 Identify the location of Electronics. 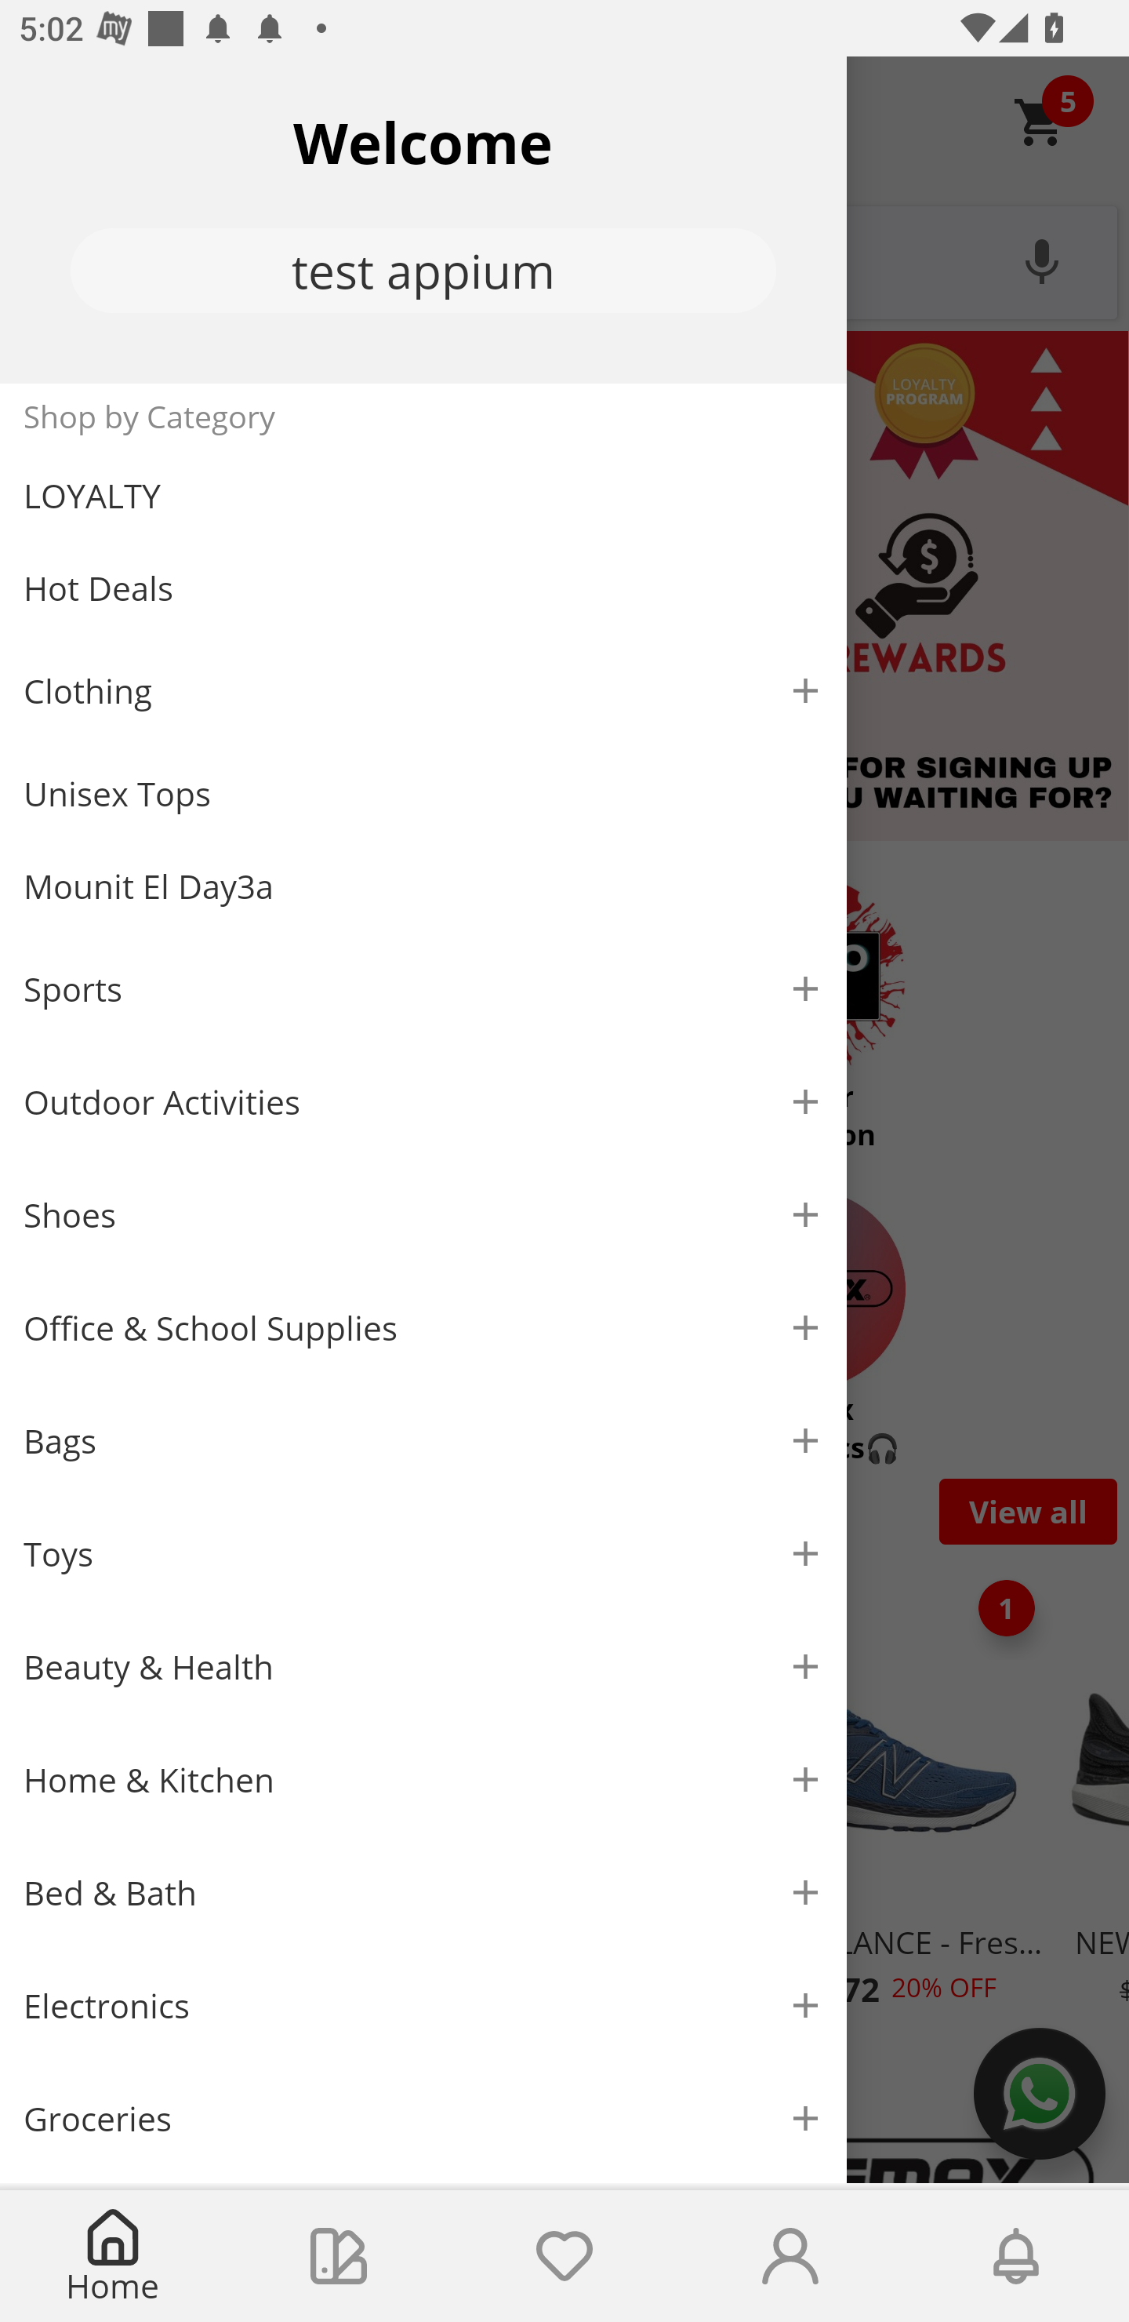
(423, 2006).